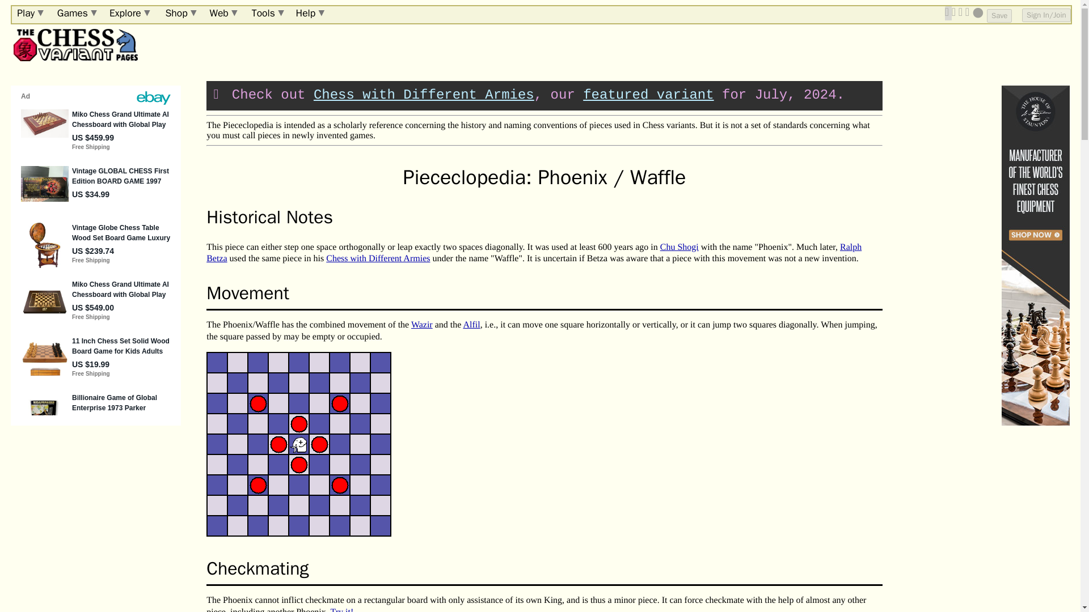 The width and height of the screenshot is (1089, 612). I want to click on Chess with Different Armies, so click(378, 258).